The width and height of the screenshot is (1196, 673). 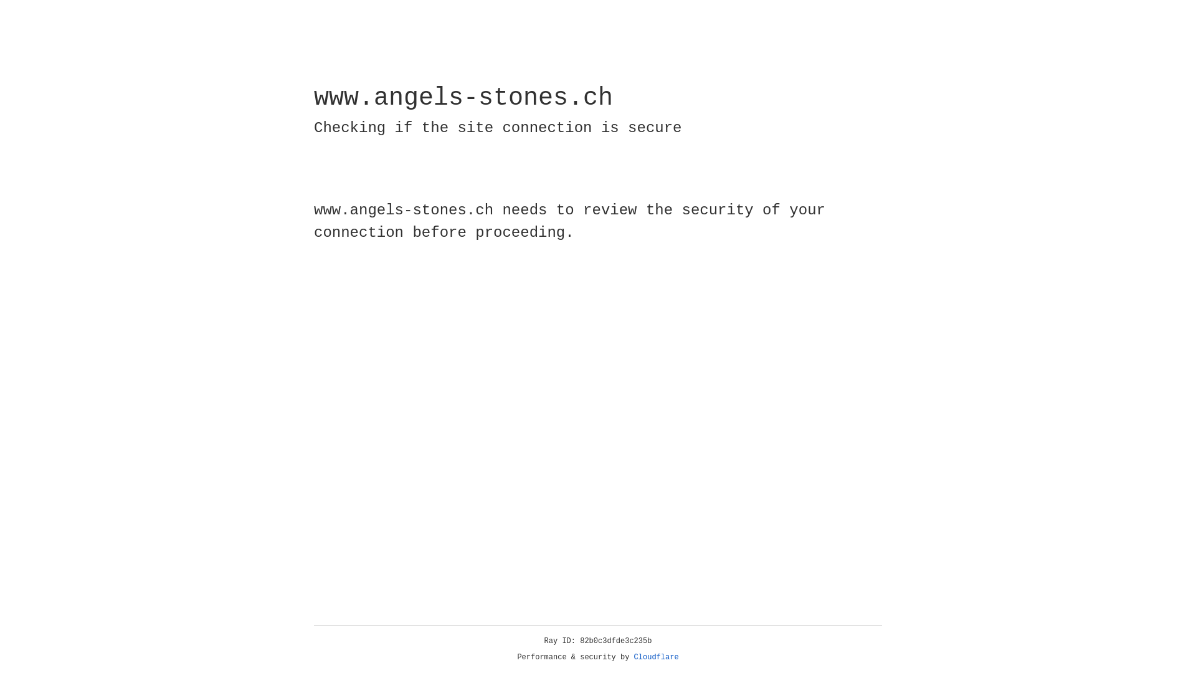 What do you see at coordinates (657, 657) in the screenshot?
I see `Cloudflare` at bounding box center [657, 657].